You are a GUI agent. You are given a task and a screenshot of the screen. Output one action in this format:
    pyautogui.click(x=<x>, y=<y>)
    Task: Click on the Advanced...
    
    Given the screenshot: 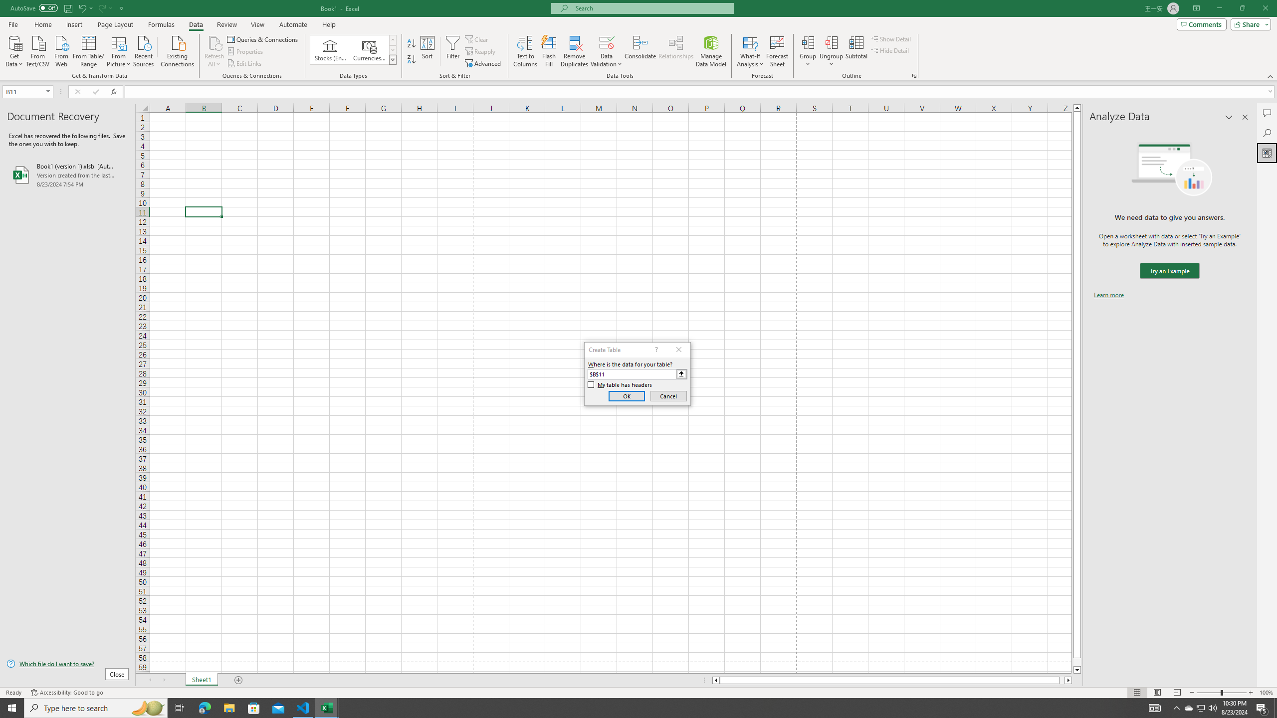 What is the action you would take?
    pyautogui.click(x=484, y=64)
    